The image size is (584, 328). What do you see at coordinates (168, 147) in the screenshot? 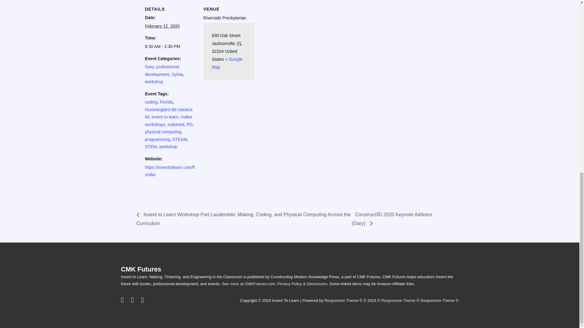
I see `workshop` at bounding box center [168, 147].